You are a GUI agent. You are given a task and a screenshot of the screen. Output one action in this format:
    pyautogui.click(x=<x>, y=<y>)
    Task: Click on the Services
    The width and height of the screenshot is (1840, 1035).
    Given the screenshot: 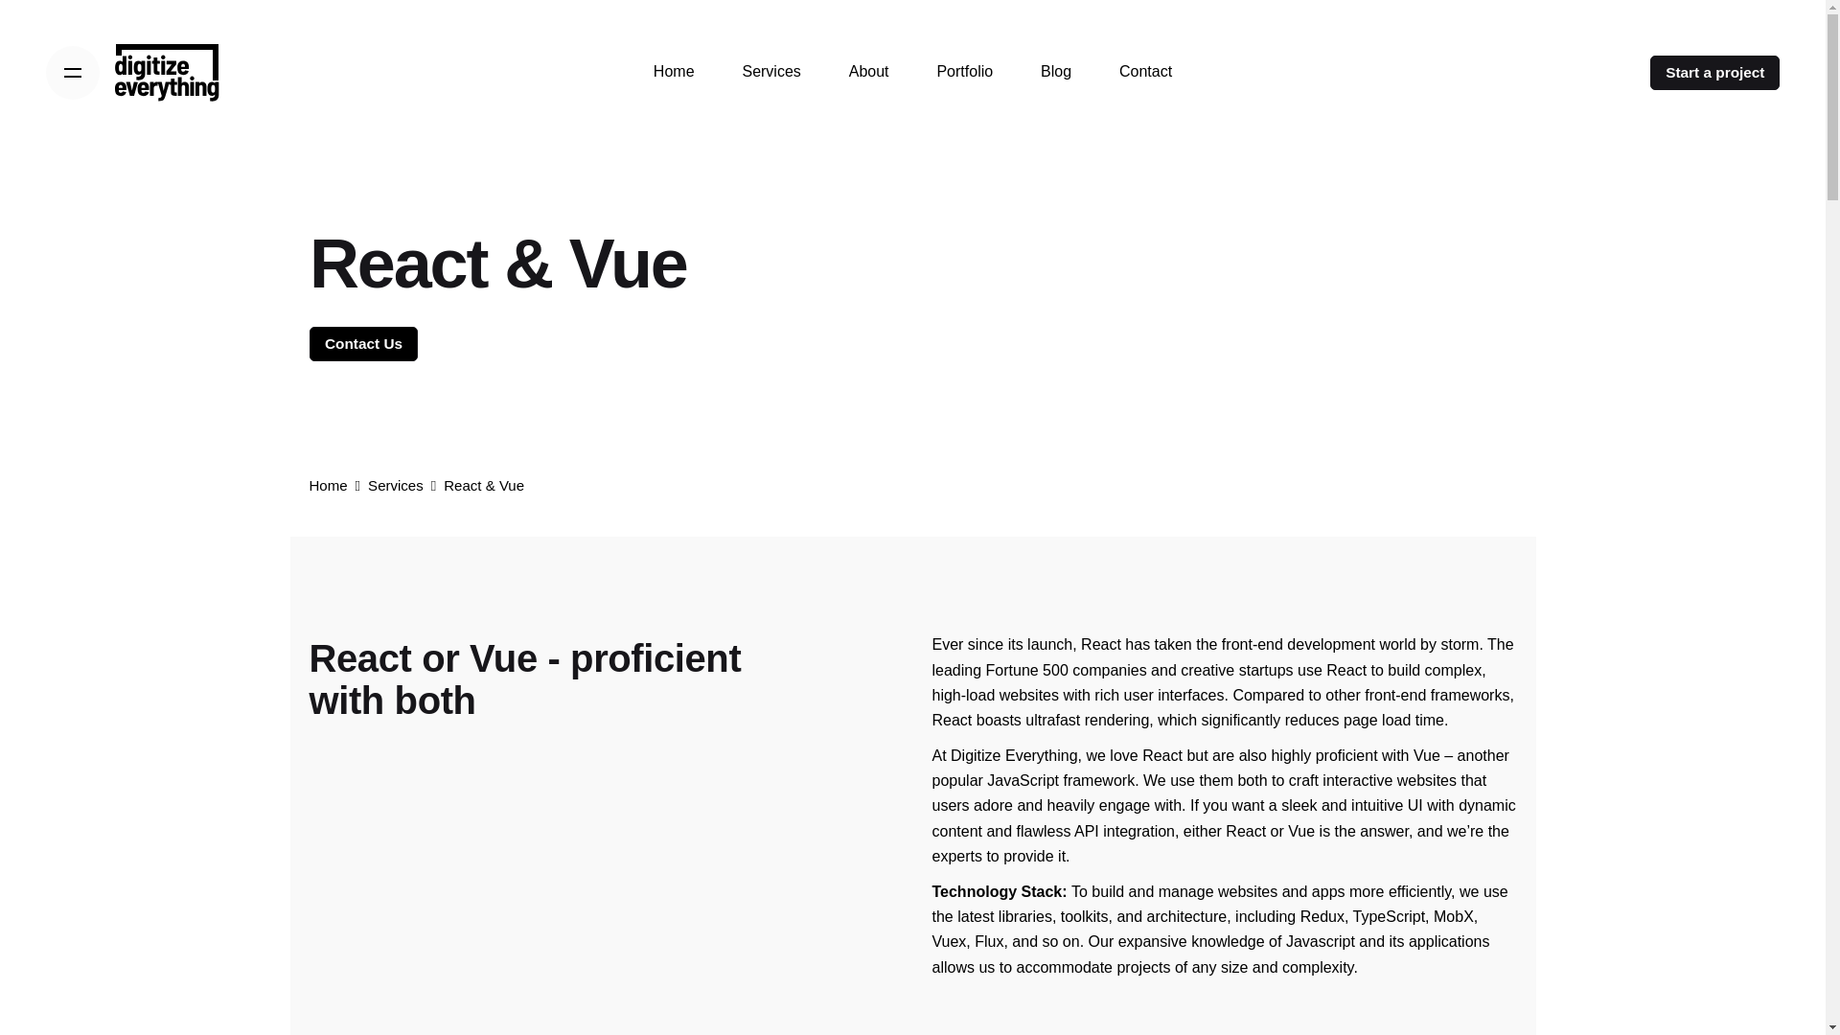 What is the action you would take?
    pyautogui.click(x=395, y=485)
    